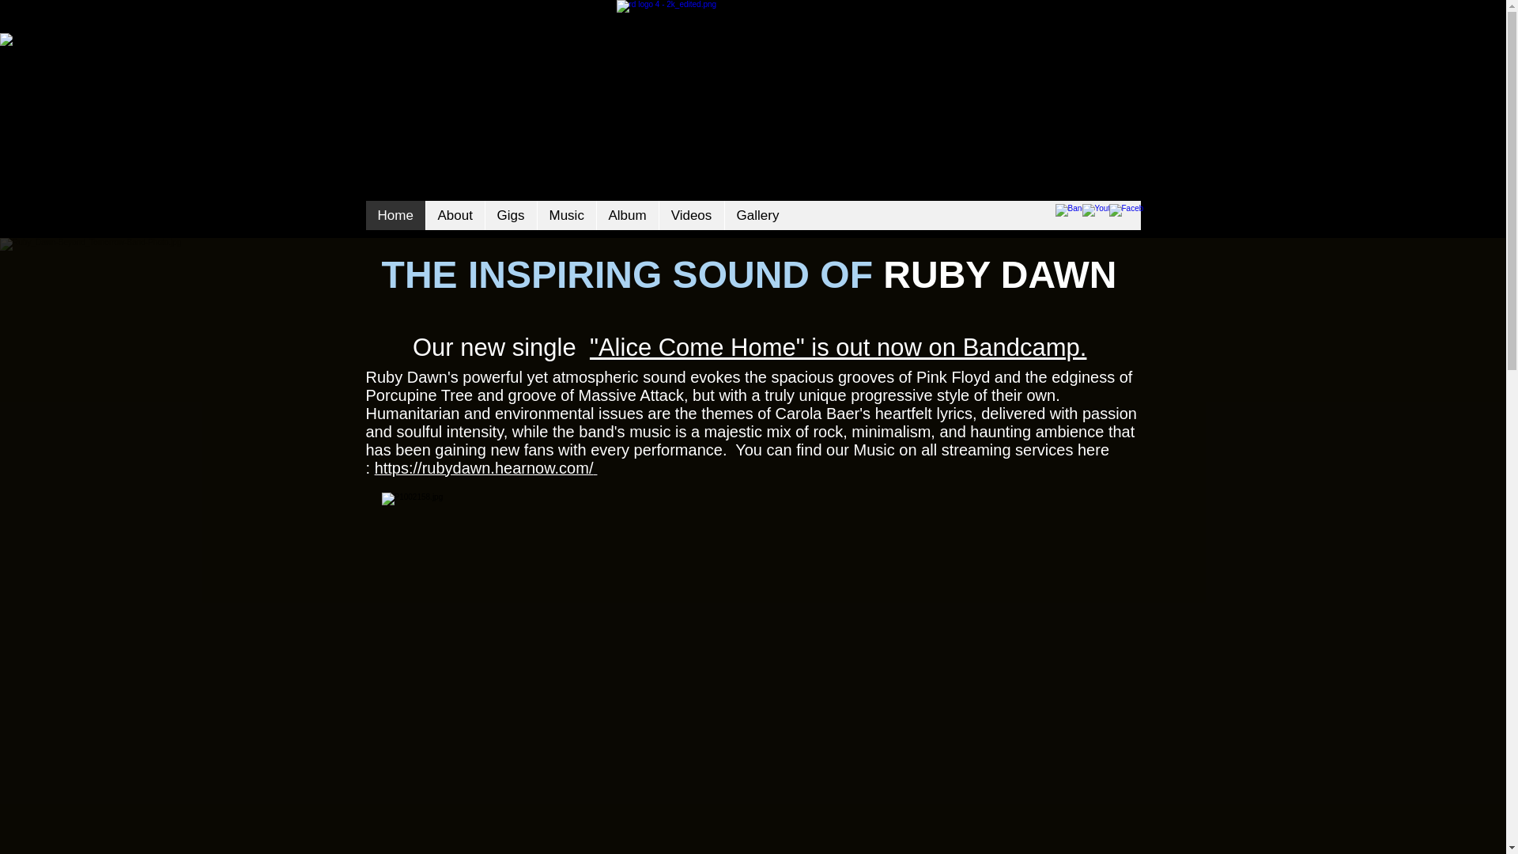 The image size is (1518, 854). Describe the element at coordinates (690, 215) in the screenshot. I see `Videos` at that location.